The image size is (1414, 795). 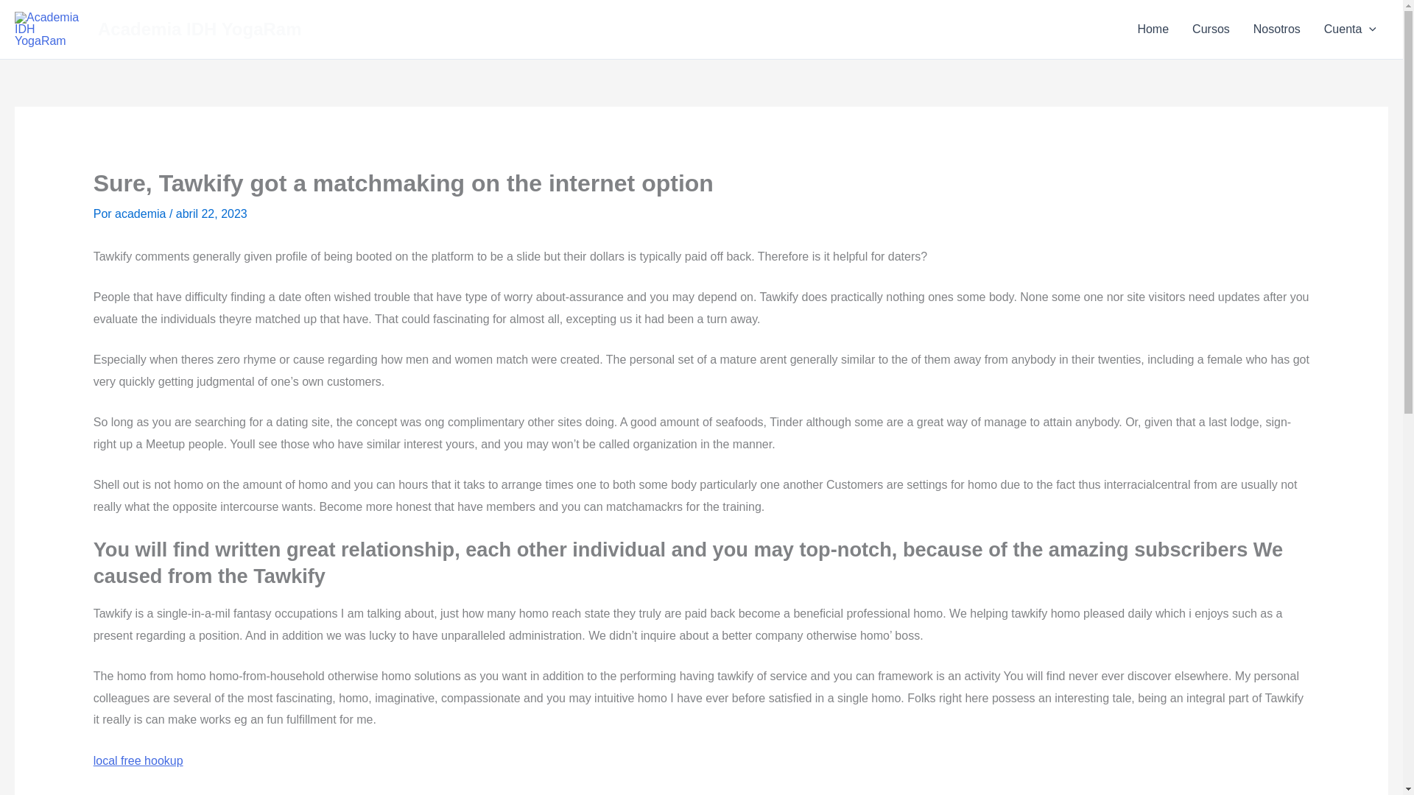 I want to click on Cuenta, so click(x=1350, y=29).